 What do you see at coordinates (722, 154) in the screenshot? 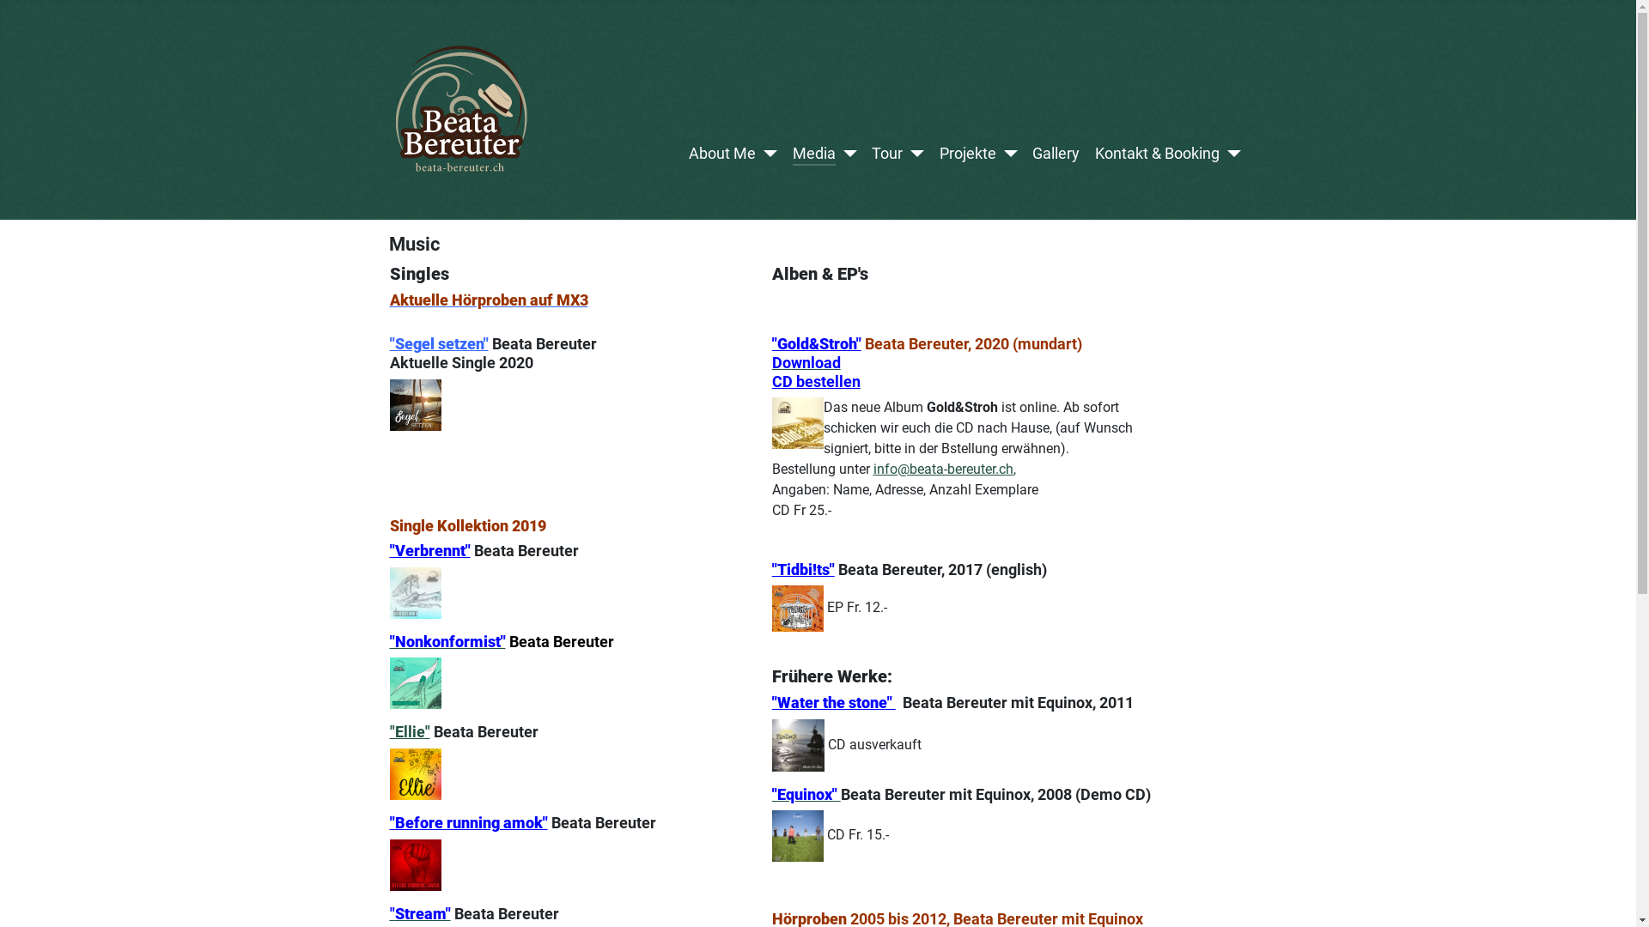
I see `About Me` at bounding box center [722, 154].